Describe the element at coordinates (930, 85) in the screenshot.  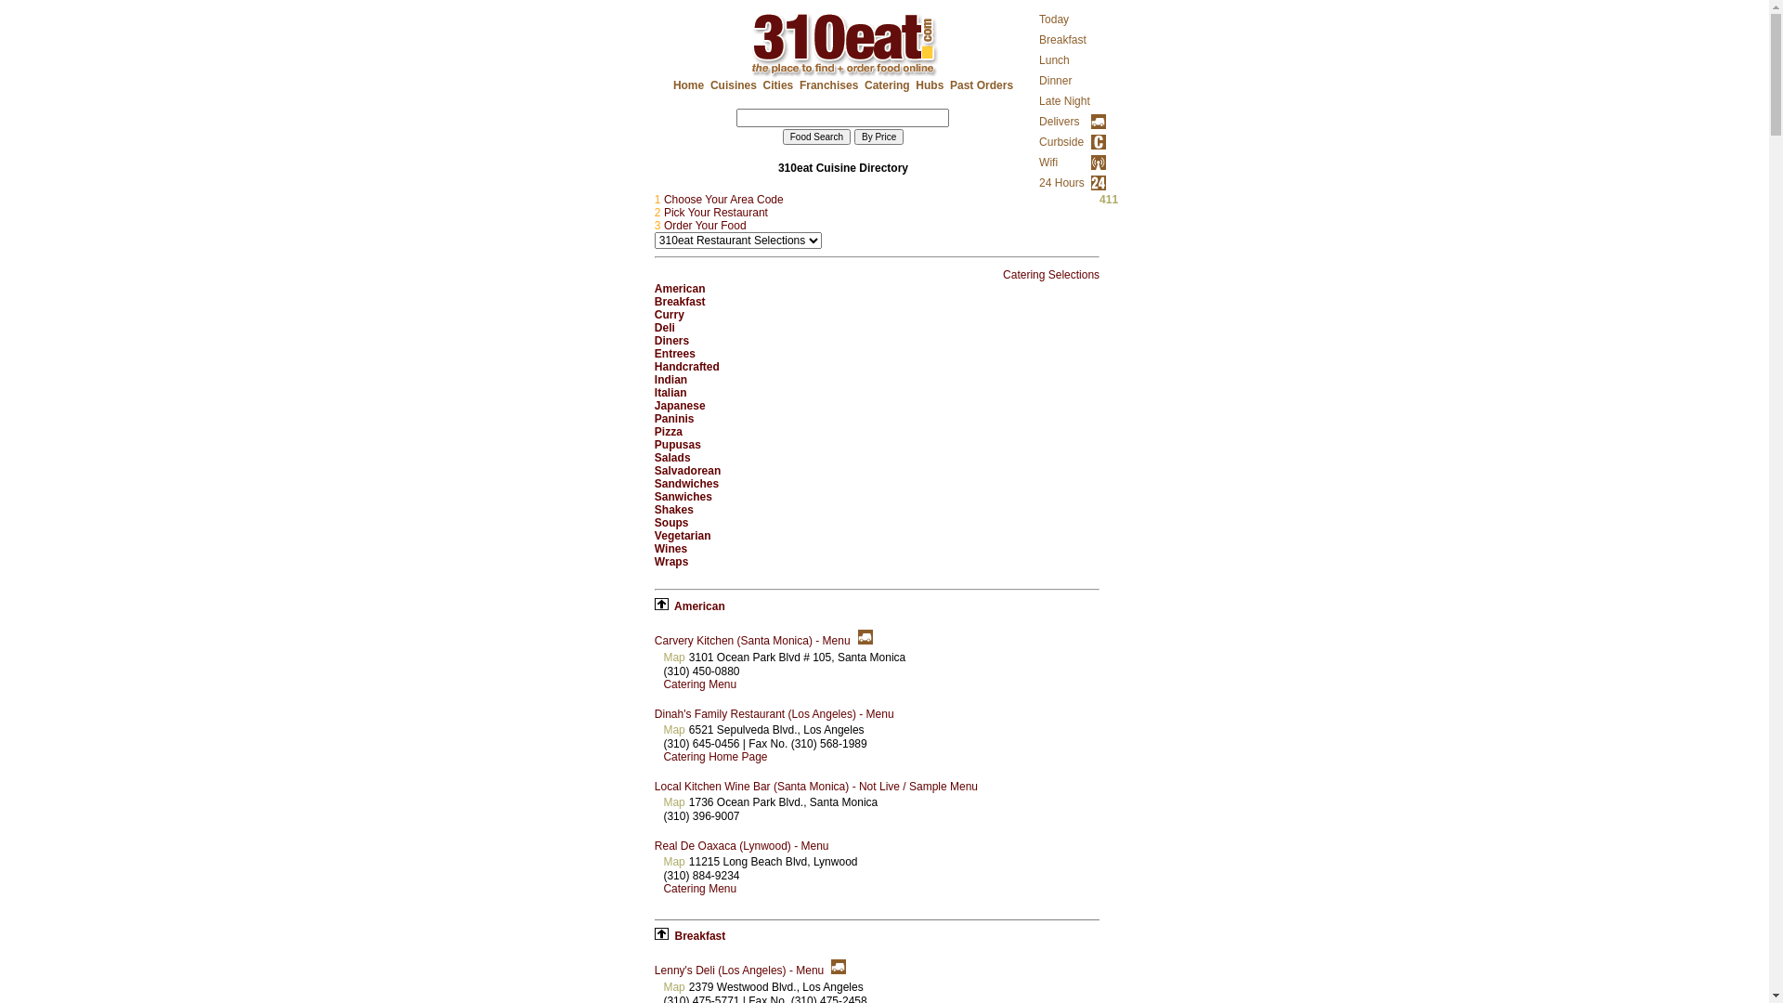
I see `Hubs` at that location.